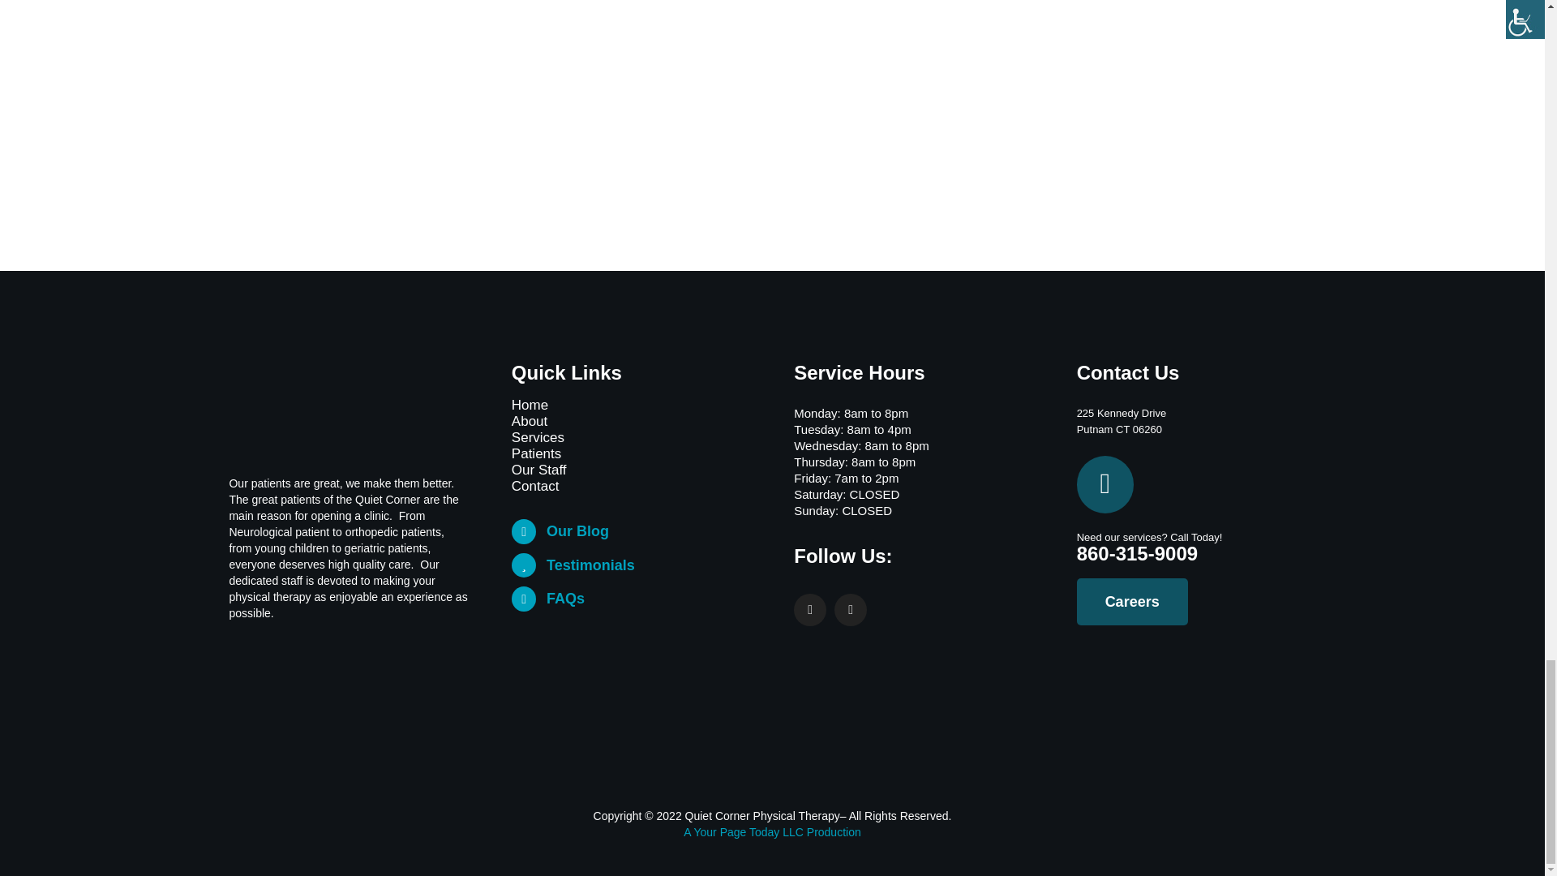  Describe the element at coordinates (810, 610) in the screenshot. I see `Facebook` at that location.